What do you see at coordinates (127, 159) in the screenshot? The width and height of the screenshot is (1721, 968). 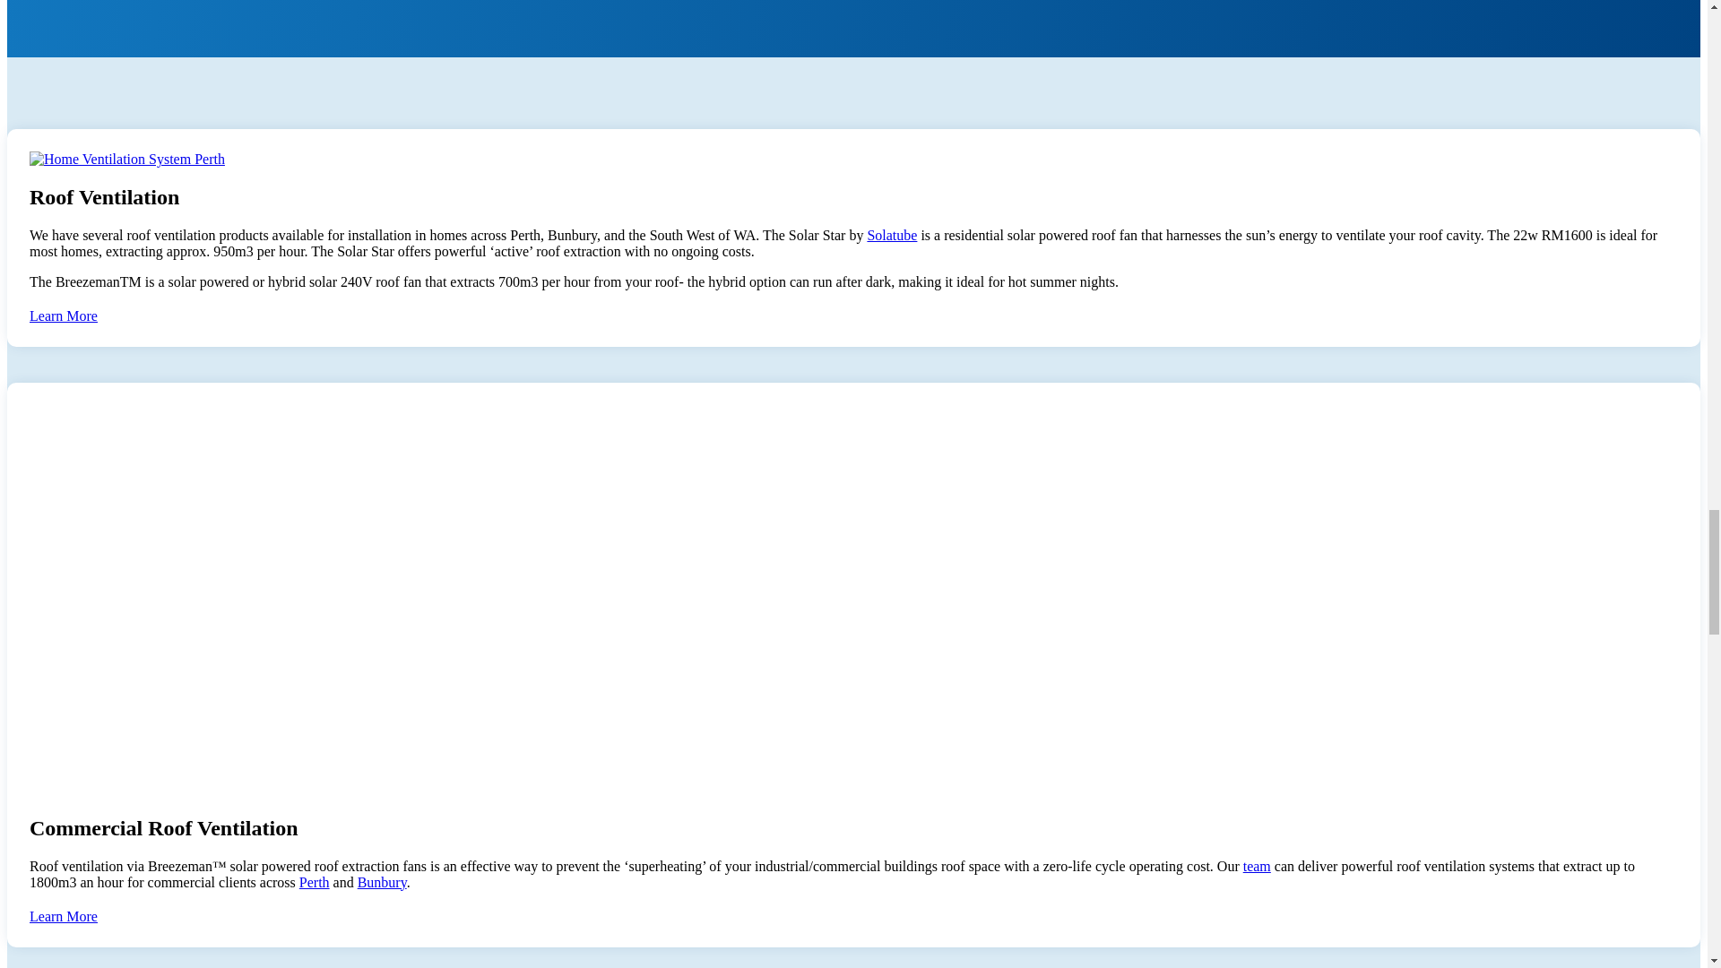 I see `Home Ventilation System Perth` at bounding box center [127, 159].